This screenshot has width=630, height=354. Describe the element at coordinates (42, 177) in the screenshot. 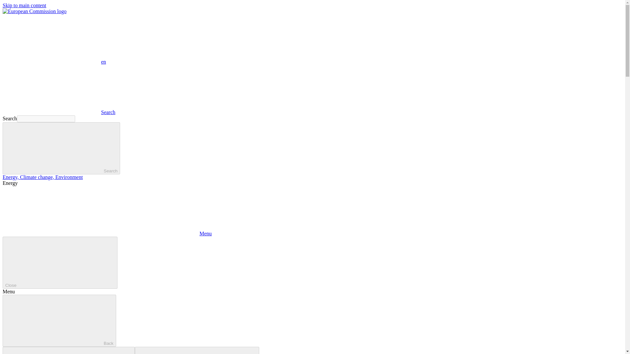

I see `Energy, Climate change, Environment` at that location.